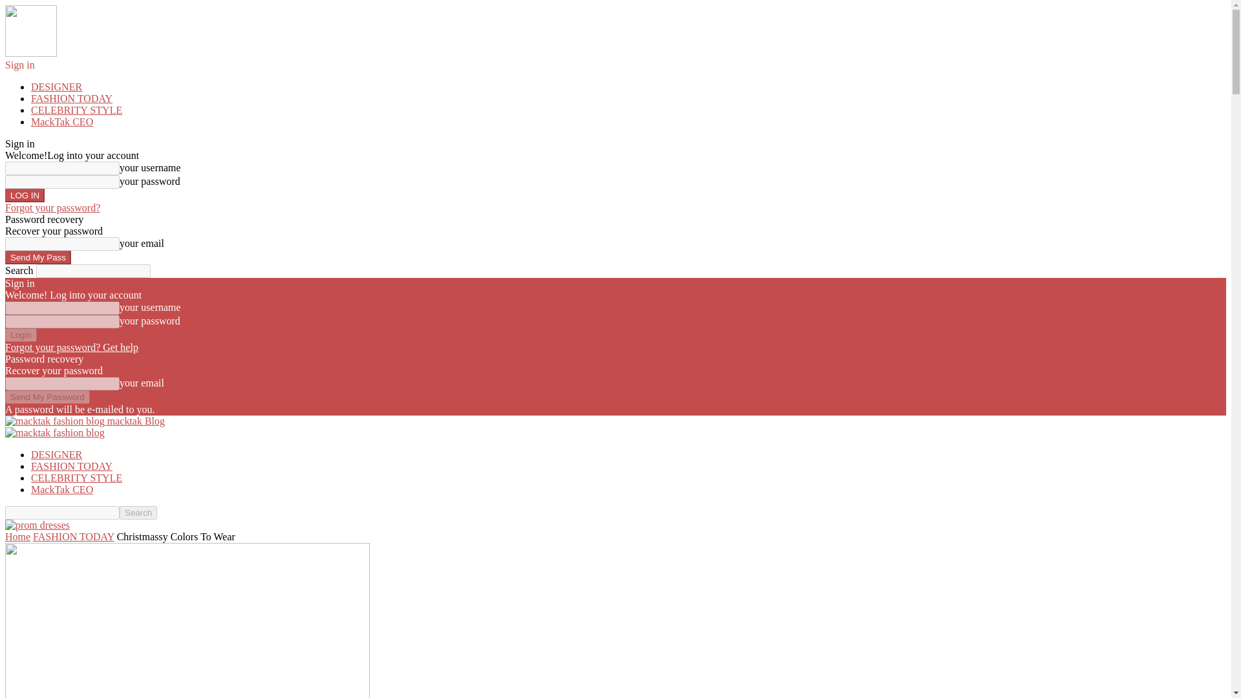  What do you see at coordinates (19, 65) in the screenshot?
I see `Sign in` at bounding box center [19, 65].